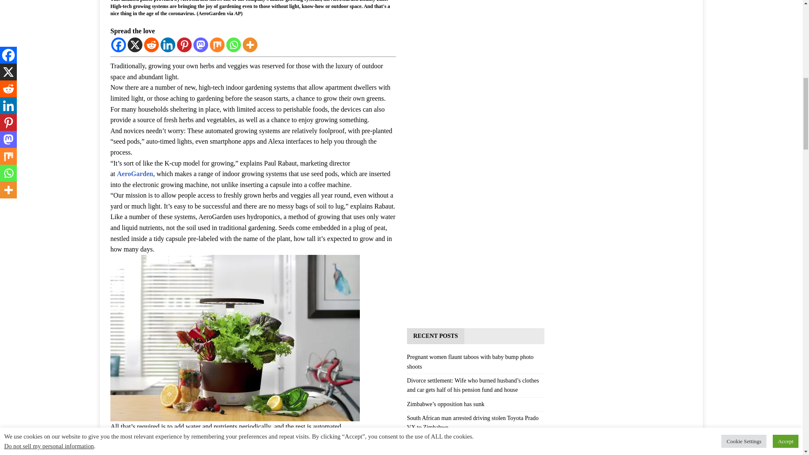 This screenshot has width=809, height=455. I want to click on Mastodon, so click(201, 45).